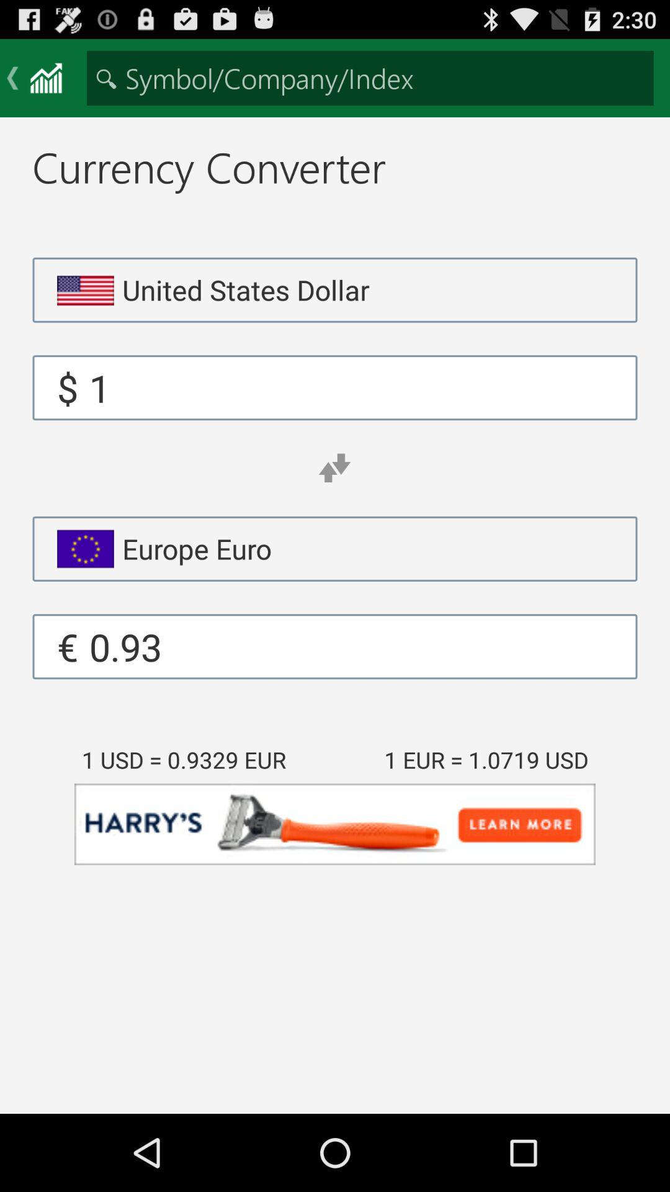 The width and height of the screenshot is (670, 1192). Describe the element at coordinates (334, 468) in the screenshot. I see `turn off the icon below 1 item` at that location.